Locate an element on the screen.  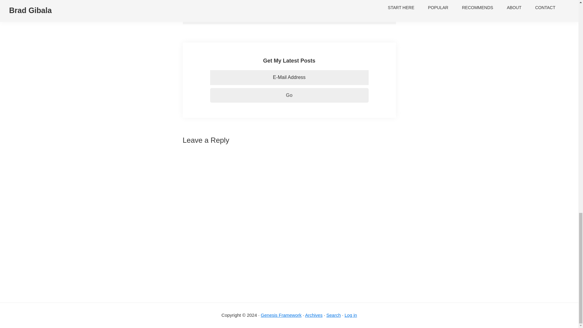
Start Here is located at coordinates (308, 10).